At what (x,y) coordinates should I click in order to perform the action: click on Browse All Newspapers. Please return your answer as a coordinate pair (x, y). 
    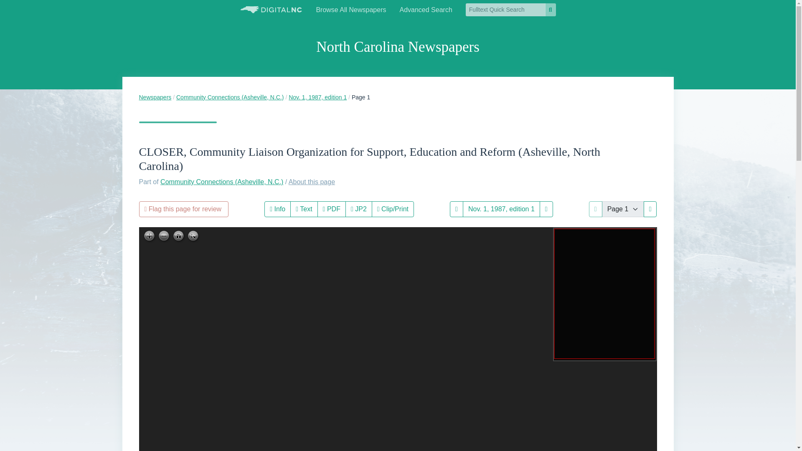
    Looking at the image, I should click on (351, 10).